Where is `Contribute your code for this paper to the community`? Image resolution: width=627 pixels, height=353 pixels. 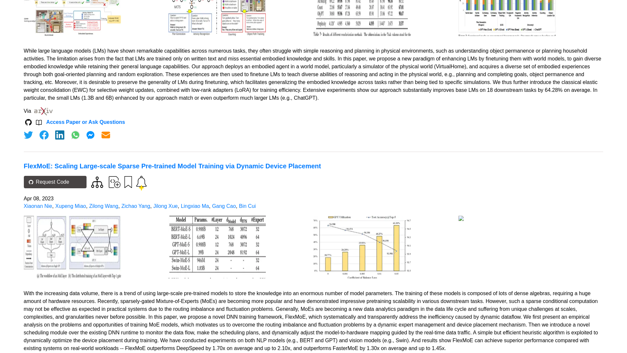
Contribute your code for this paper to the community is located at coordinates (114, 182).